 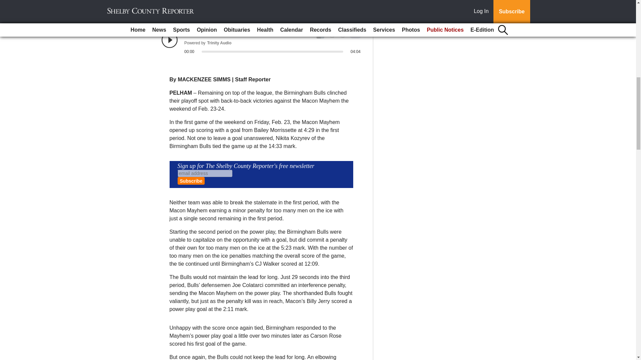 What do you see at coordinates (261, 43) in the screenshot?
I see `Trinity Audio Player` at bounding box center [261, 43].